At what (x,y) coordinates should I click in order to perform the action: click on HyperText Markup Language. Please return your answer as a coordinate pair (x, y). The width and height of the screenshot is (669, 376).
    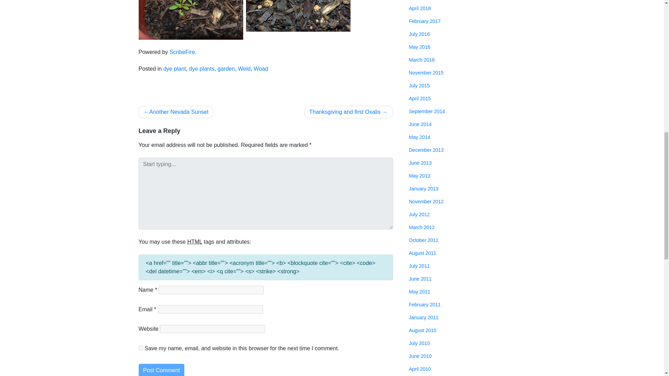
    Looking at the image, I should click on (194, 242).